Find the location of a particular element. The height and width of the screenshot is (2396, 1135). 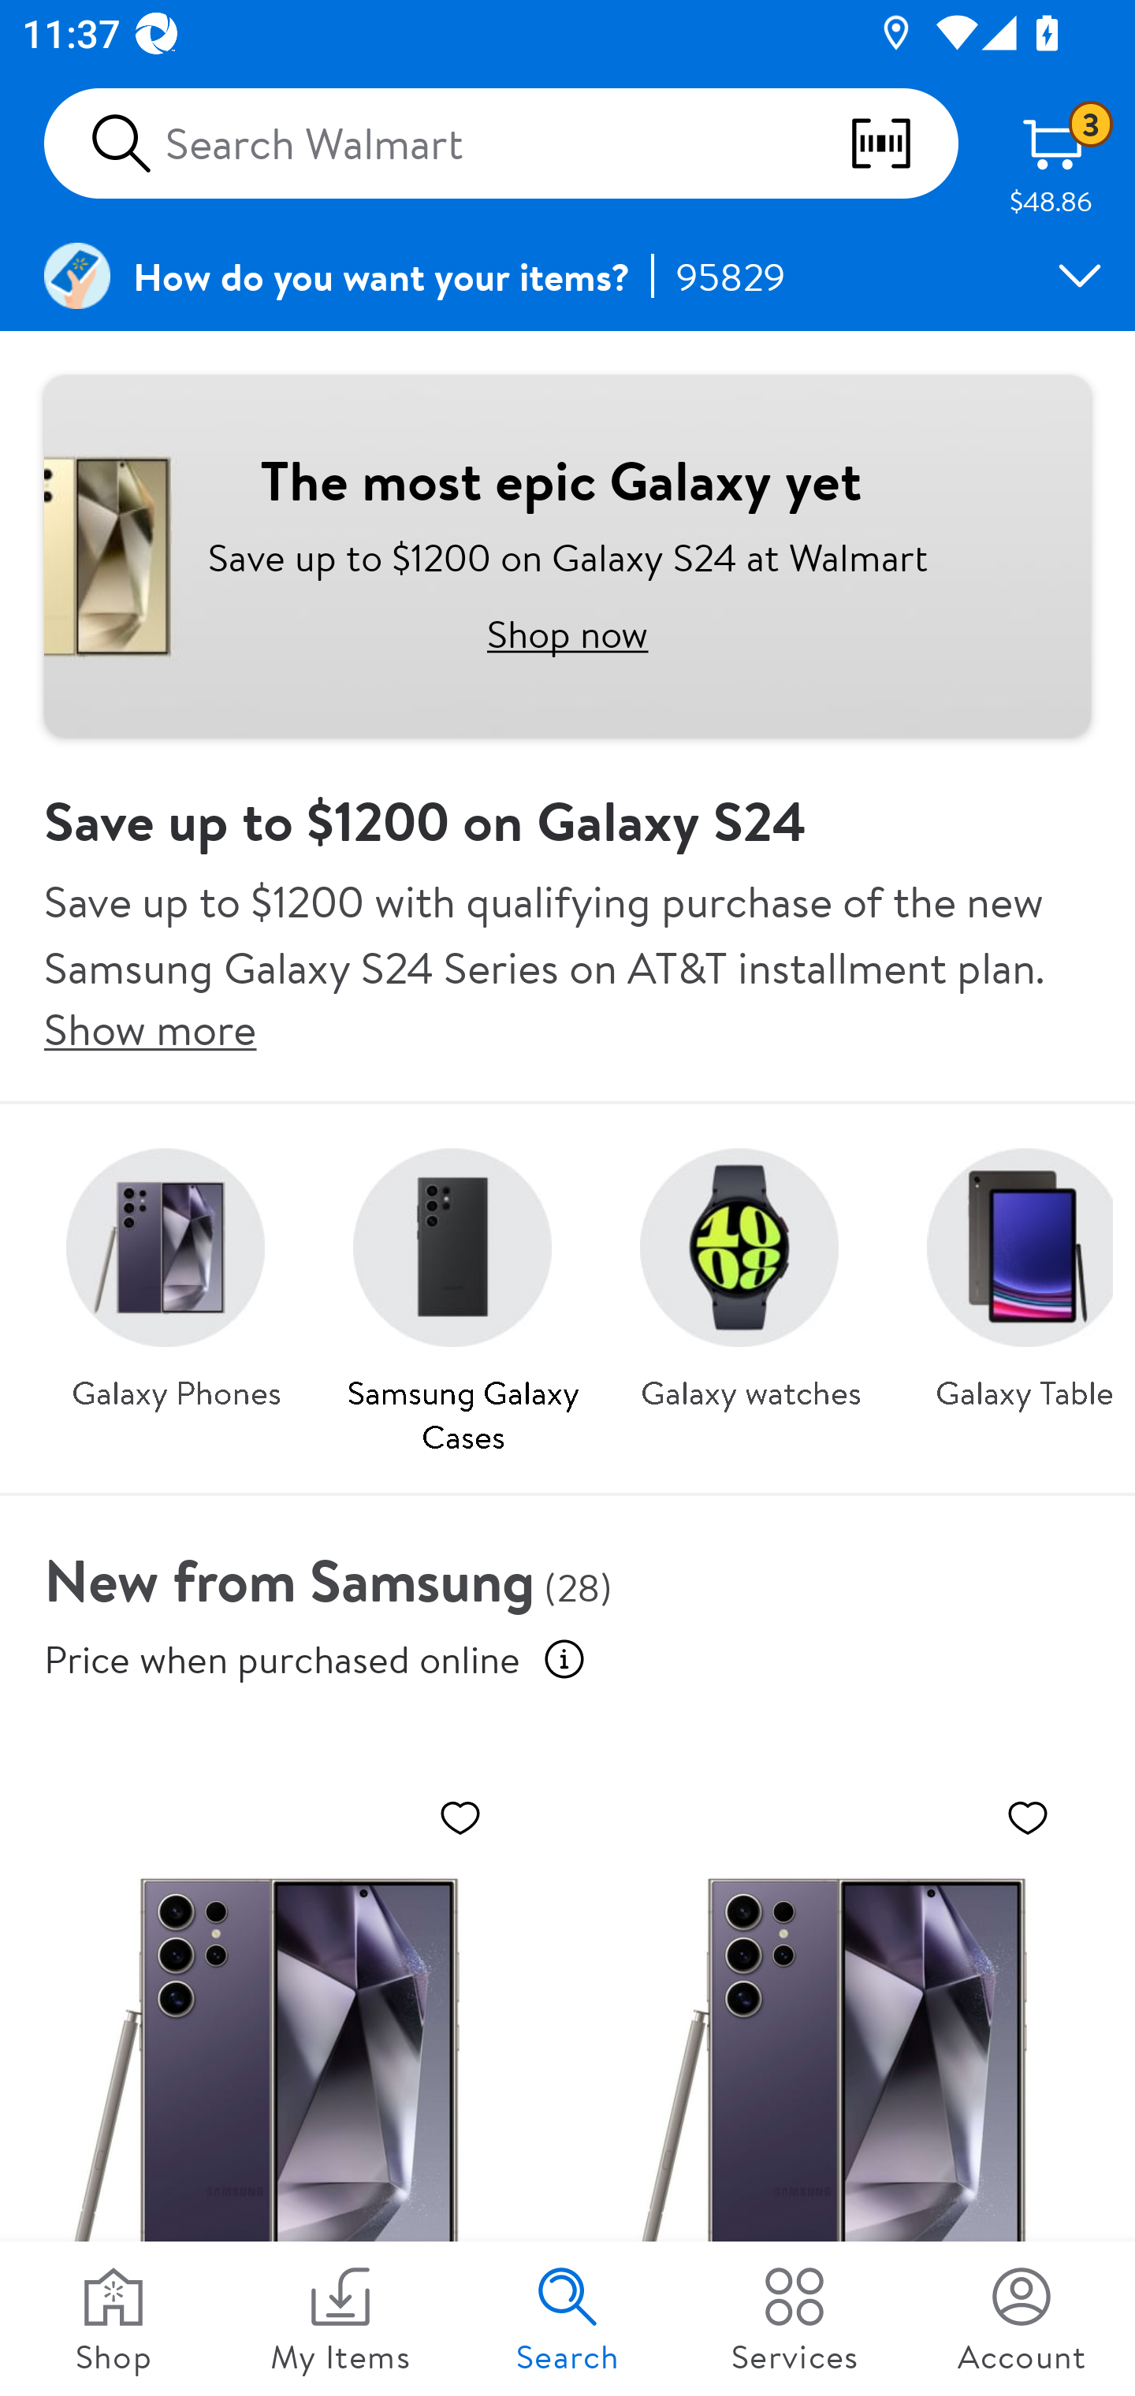

Search by Galaxy watches Galaxy watches is located at coordinates (750, 1271).